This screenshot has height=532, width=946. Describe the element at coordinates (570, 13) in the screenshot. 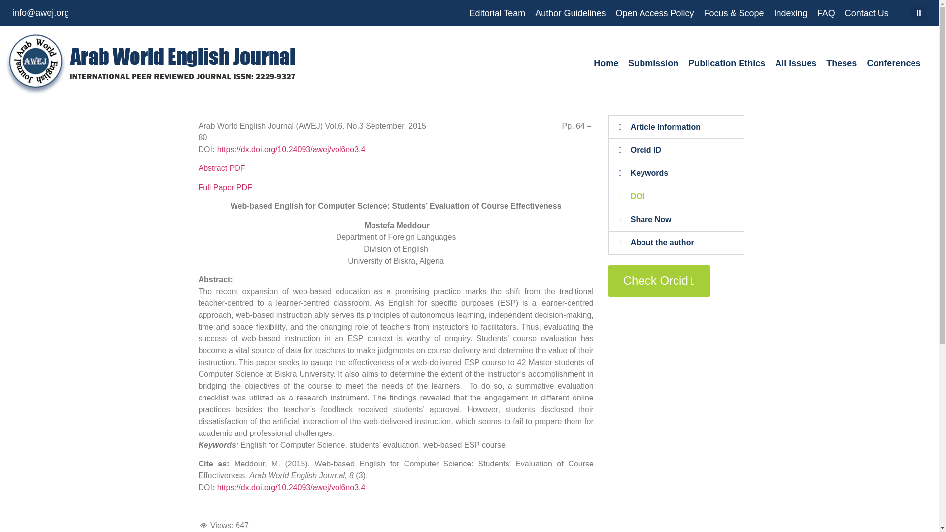

I see `Author Guidelines` at that location.